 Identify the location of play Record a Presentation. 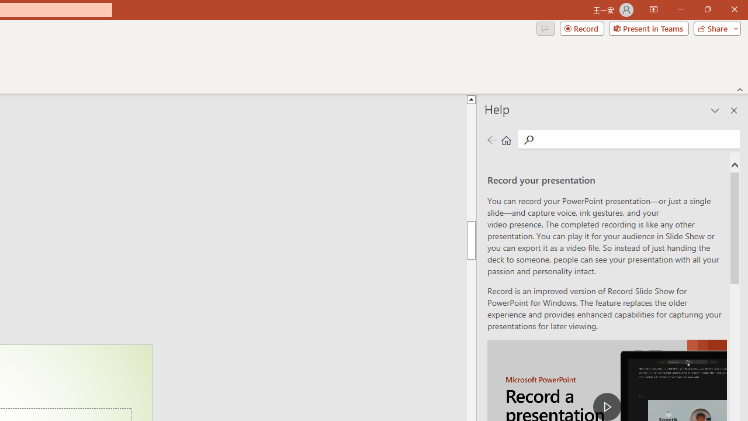
(607, 407).